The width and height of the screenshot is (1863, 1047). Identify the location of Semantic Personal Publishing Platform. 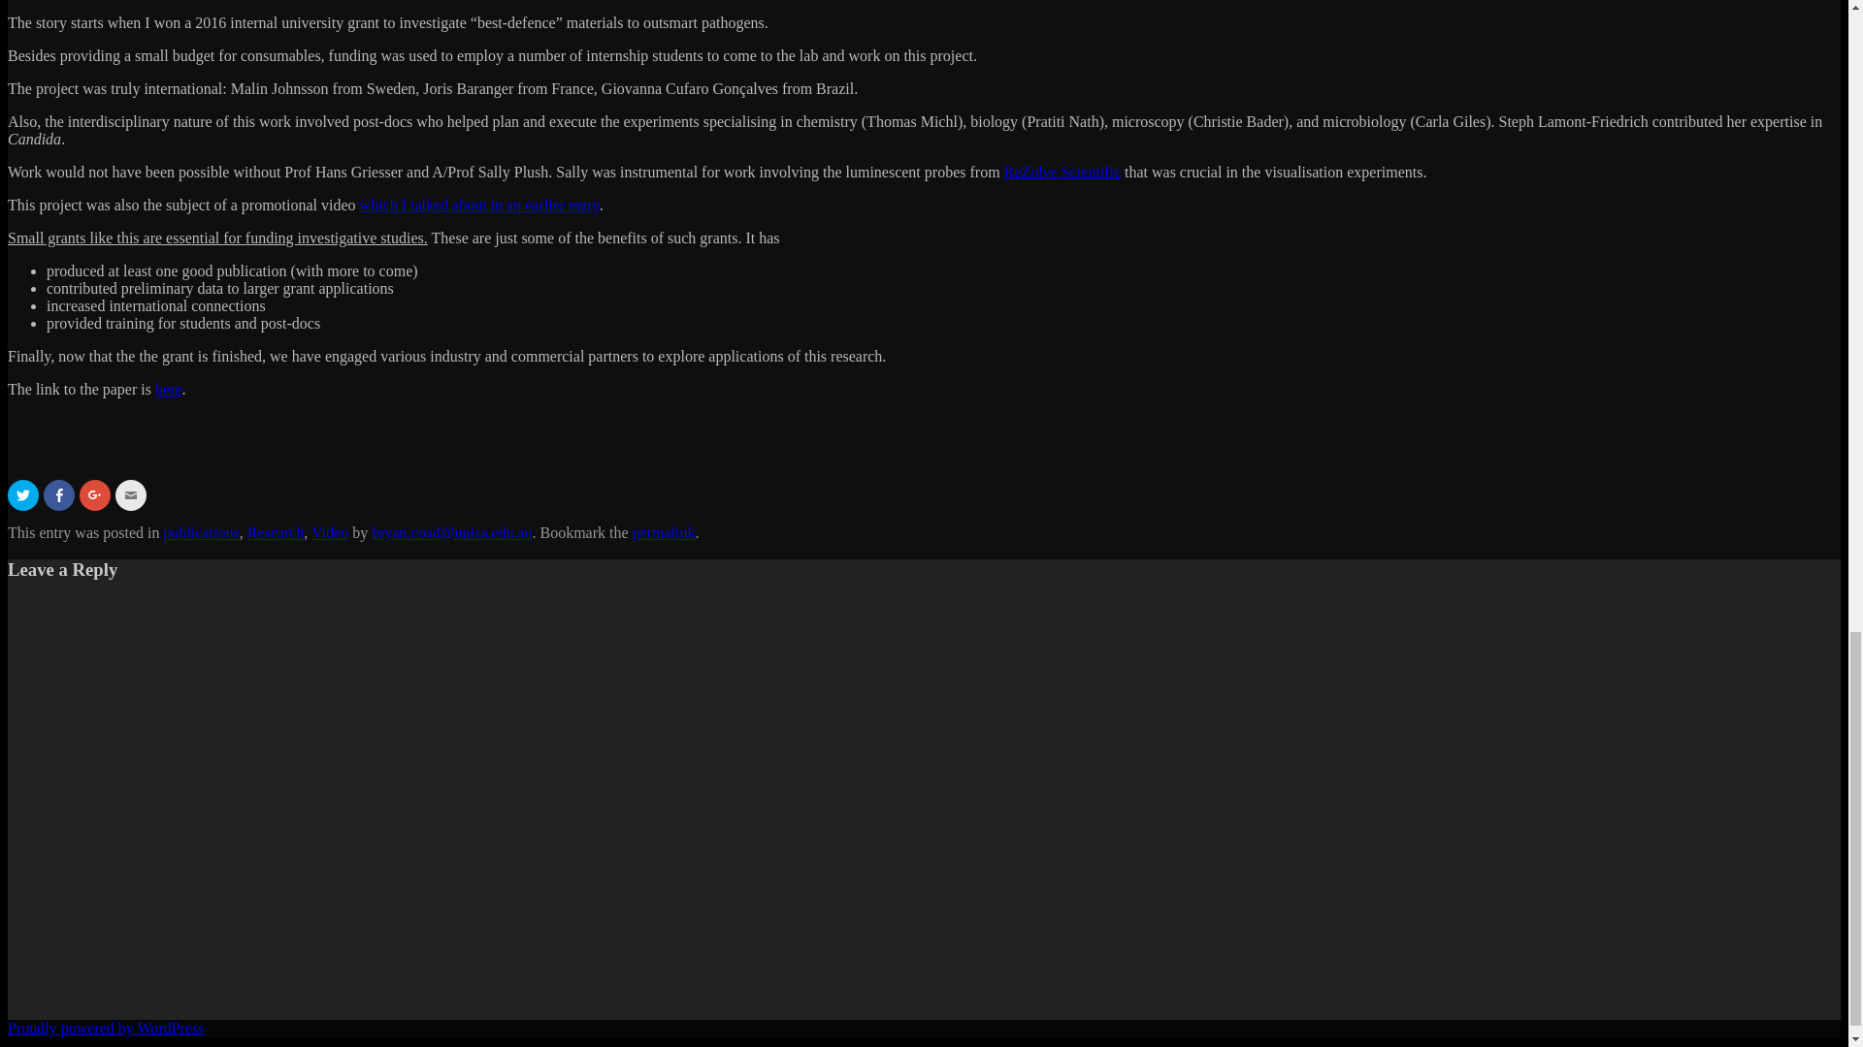
(105, 1028).